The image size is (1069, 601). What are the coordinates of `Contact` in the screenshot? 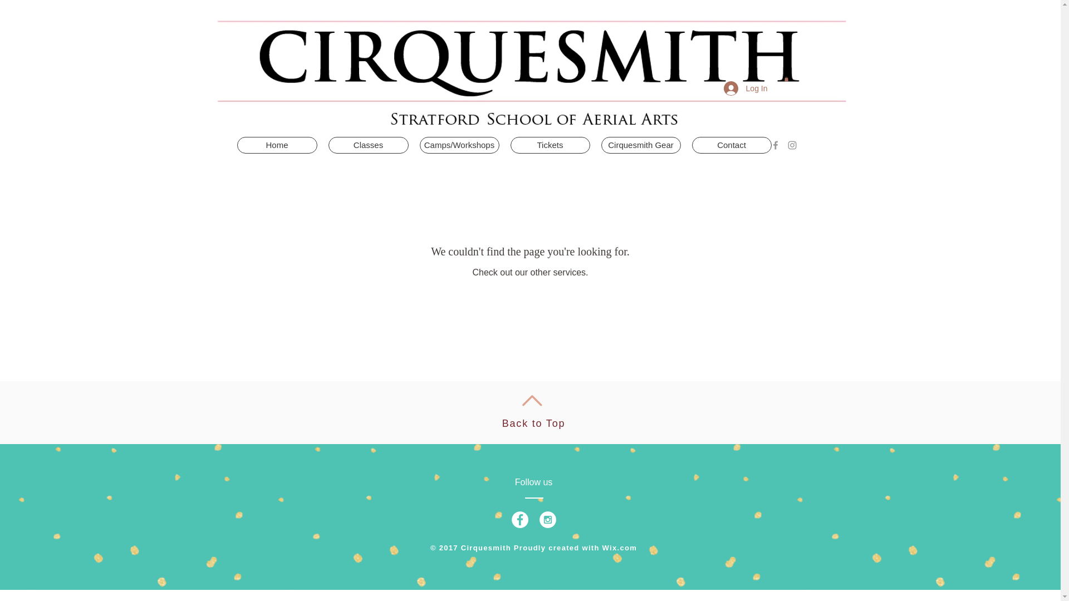 It's located at (731, 145).